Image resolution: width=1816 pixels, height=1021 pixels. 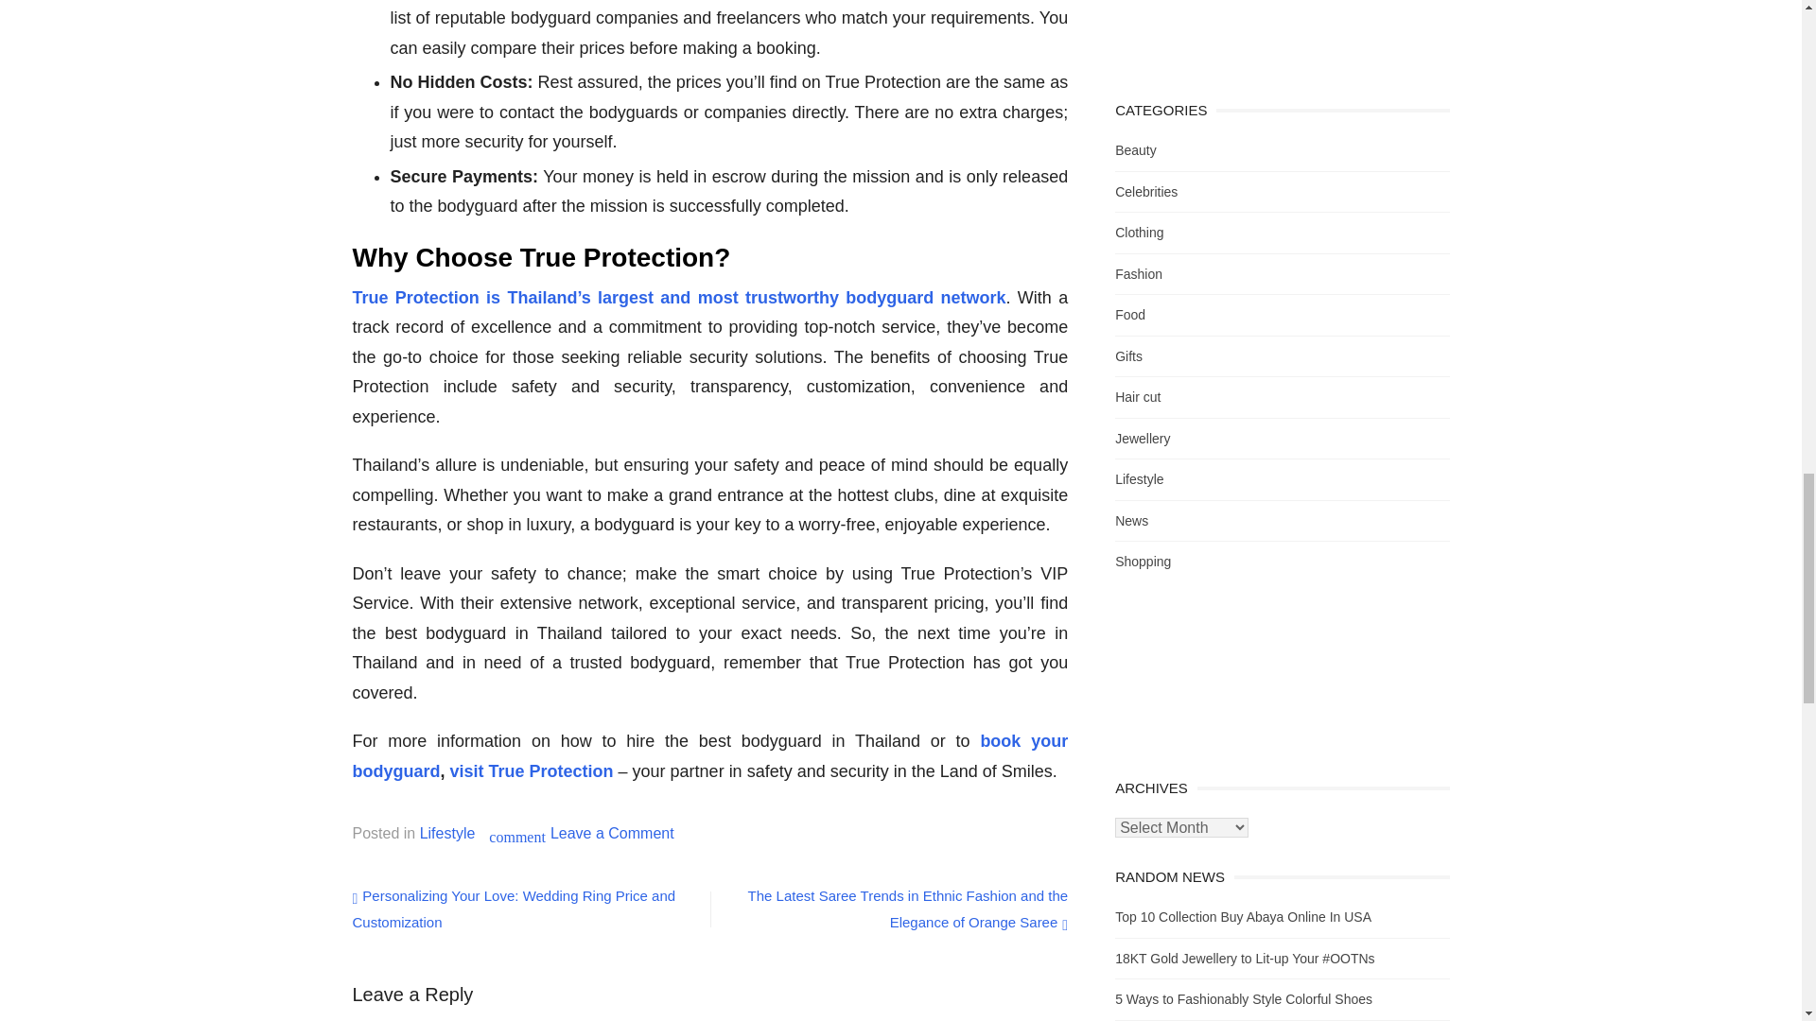 I want to click on book your bodyguard, so click(x=611, y=832).